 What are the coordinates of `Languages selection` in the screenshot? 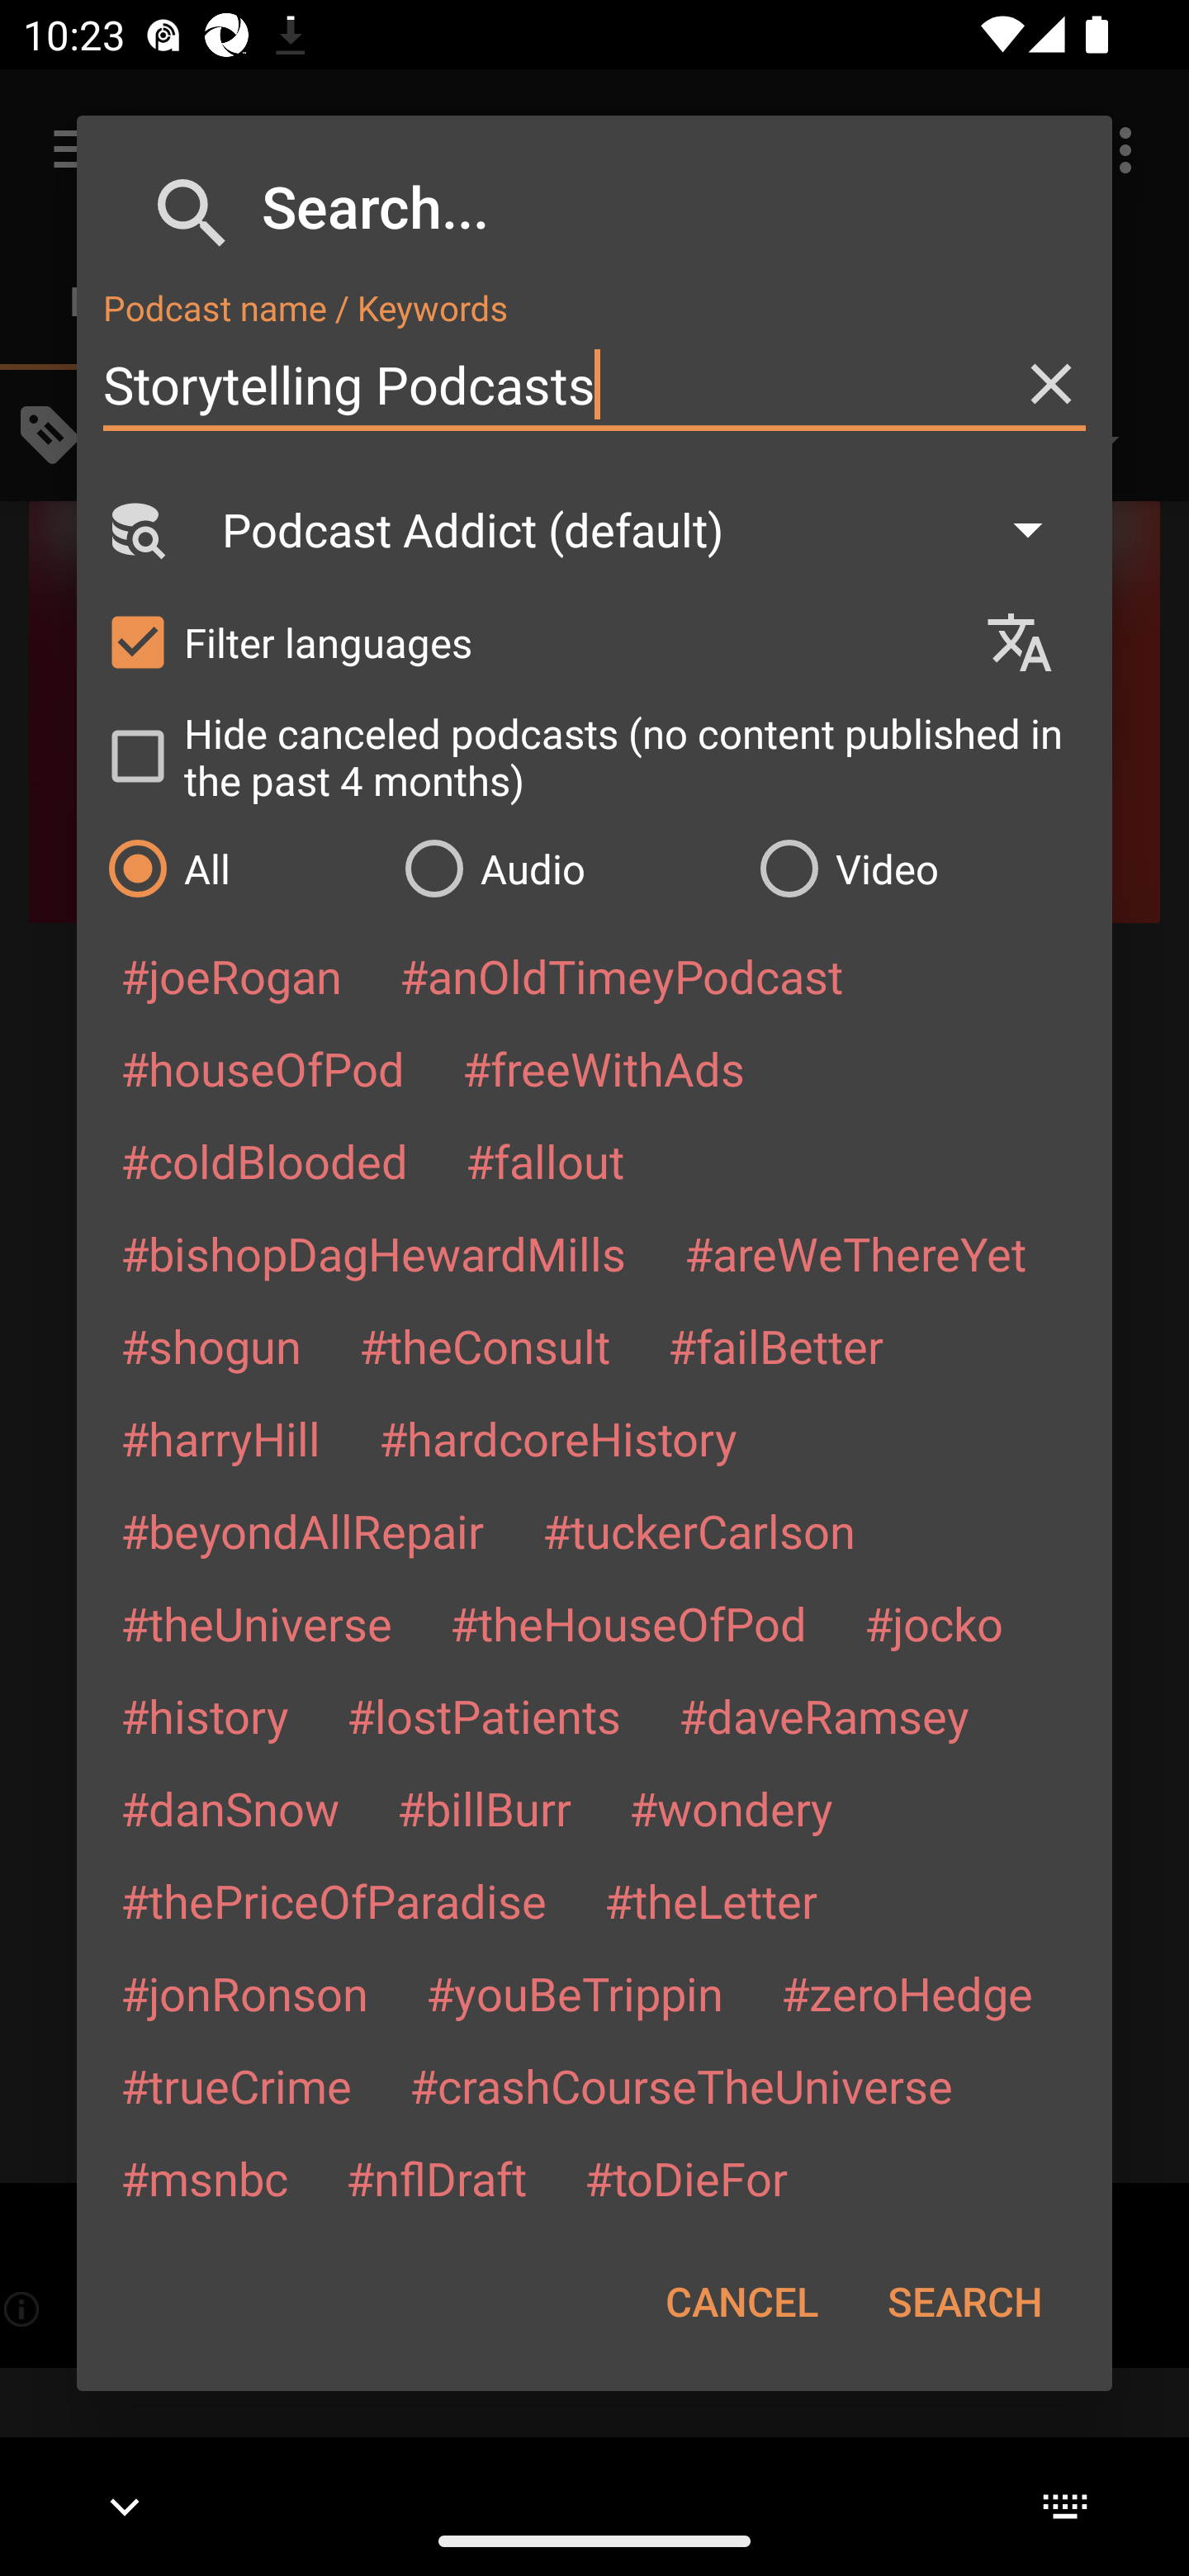 It's located at (1034, 642).